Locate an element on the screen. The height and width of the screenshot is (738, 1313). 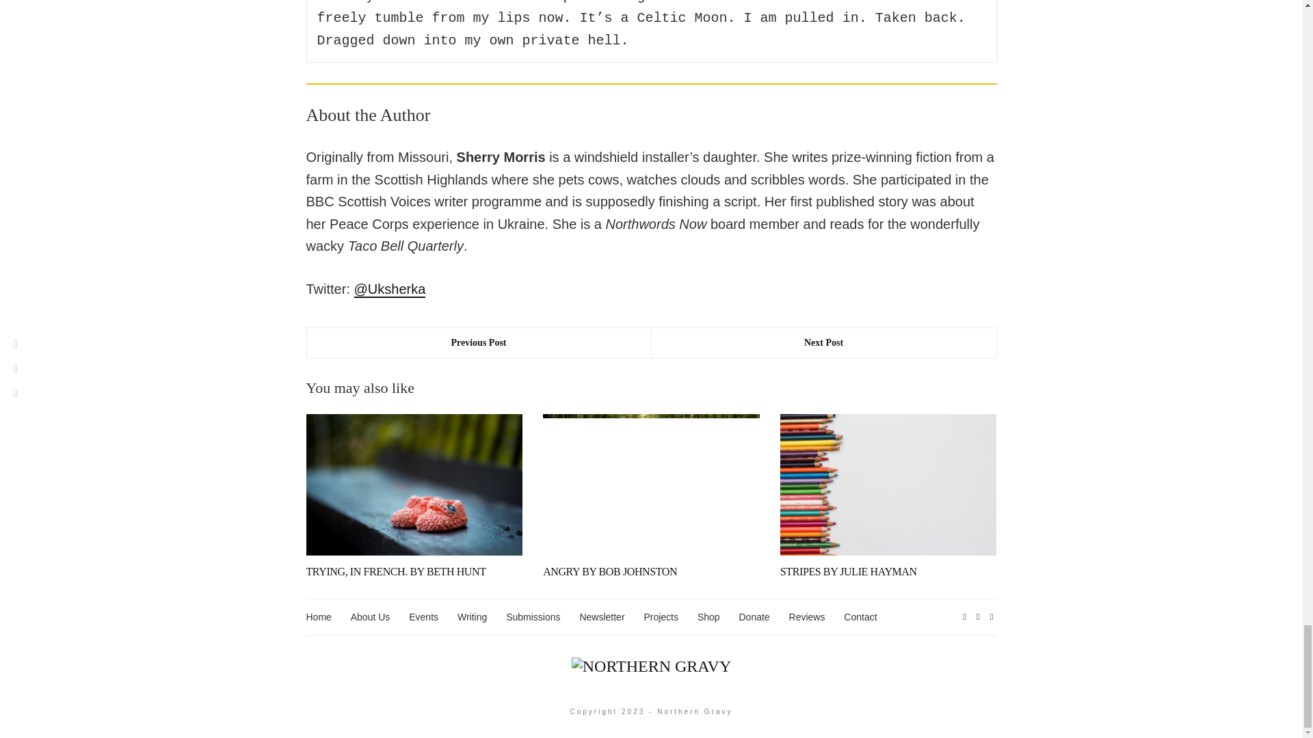
Home is located at coordinates (319, 617).